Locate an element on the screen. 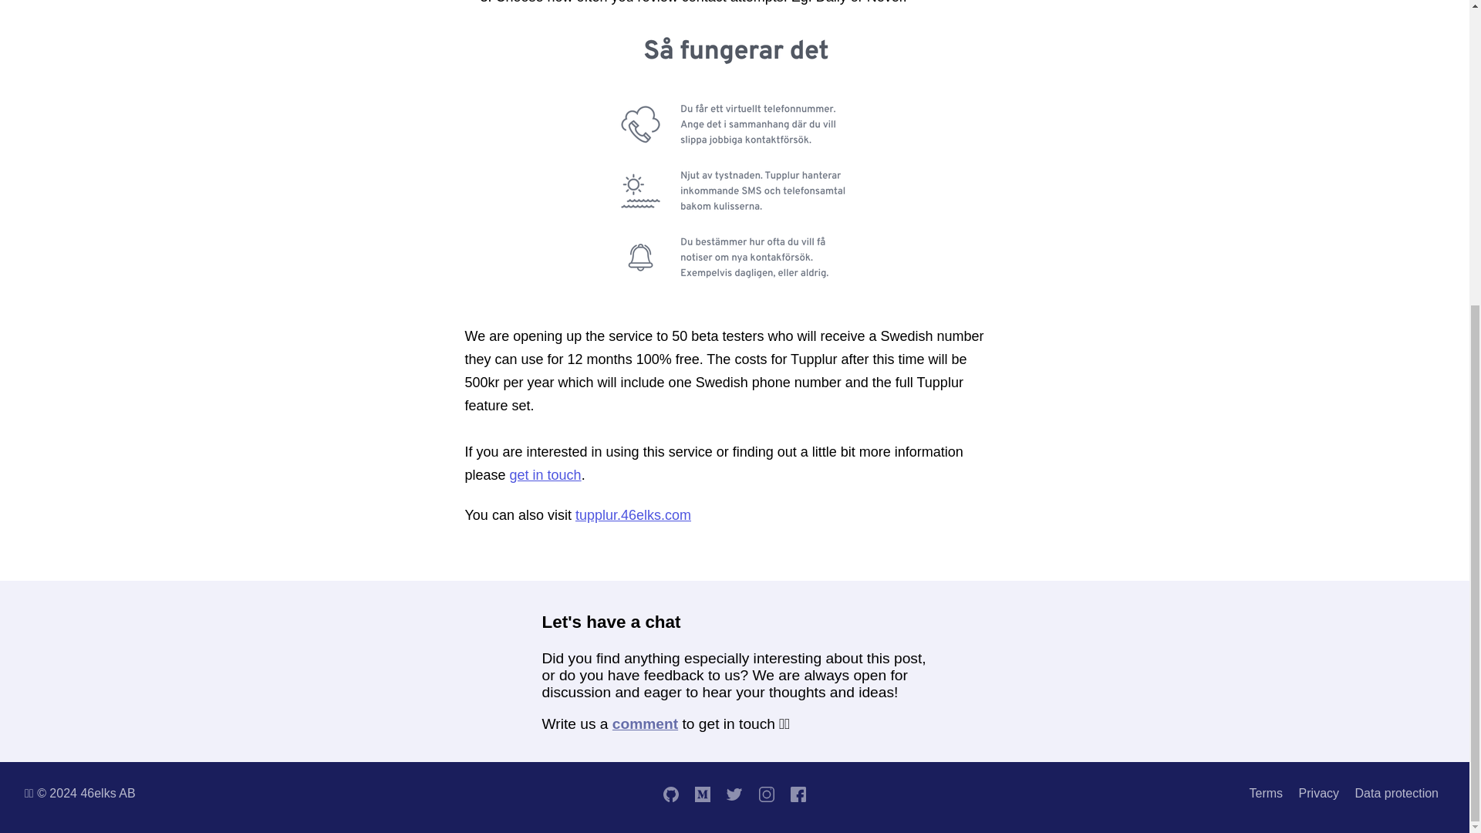 This screenshot has width=1481, height=833. Link to Twitter is located at coordinates (734, 793).